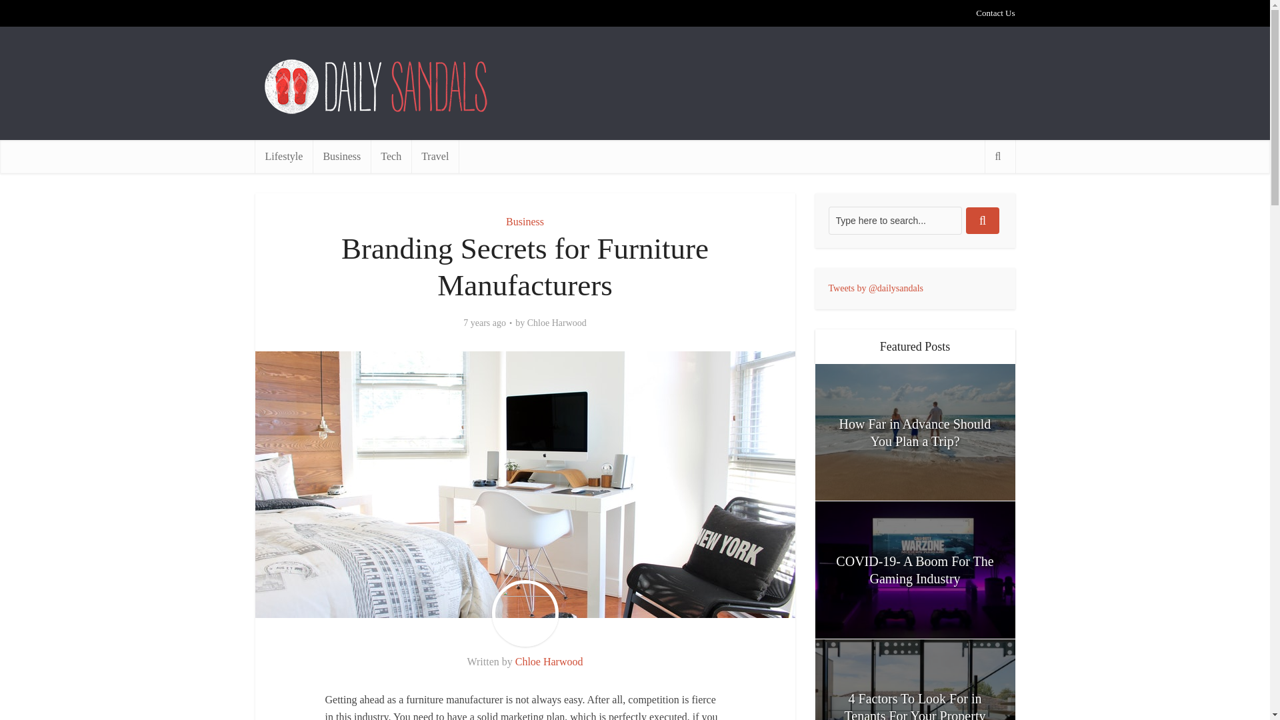 This screenshot has width=1280, height=720. I want to click on Contact Us, so click(995, 13).